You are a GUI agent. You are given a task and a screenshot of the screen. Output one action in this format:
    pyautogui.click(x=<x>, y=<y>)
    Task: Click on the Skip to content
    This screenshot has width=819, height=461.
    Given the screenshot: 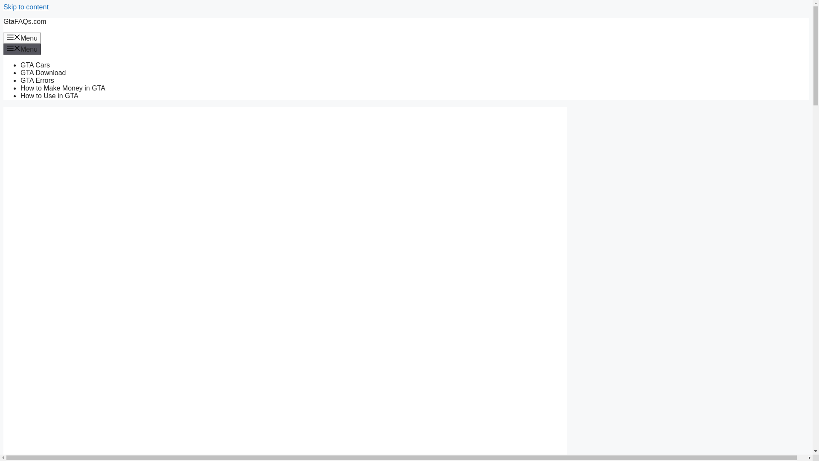 What is the action you would take?
    pyautogui.click(x=26, y=7)
    